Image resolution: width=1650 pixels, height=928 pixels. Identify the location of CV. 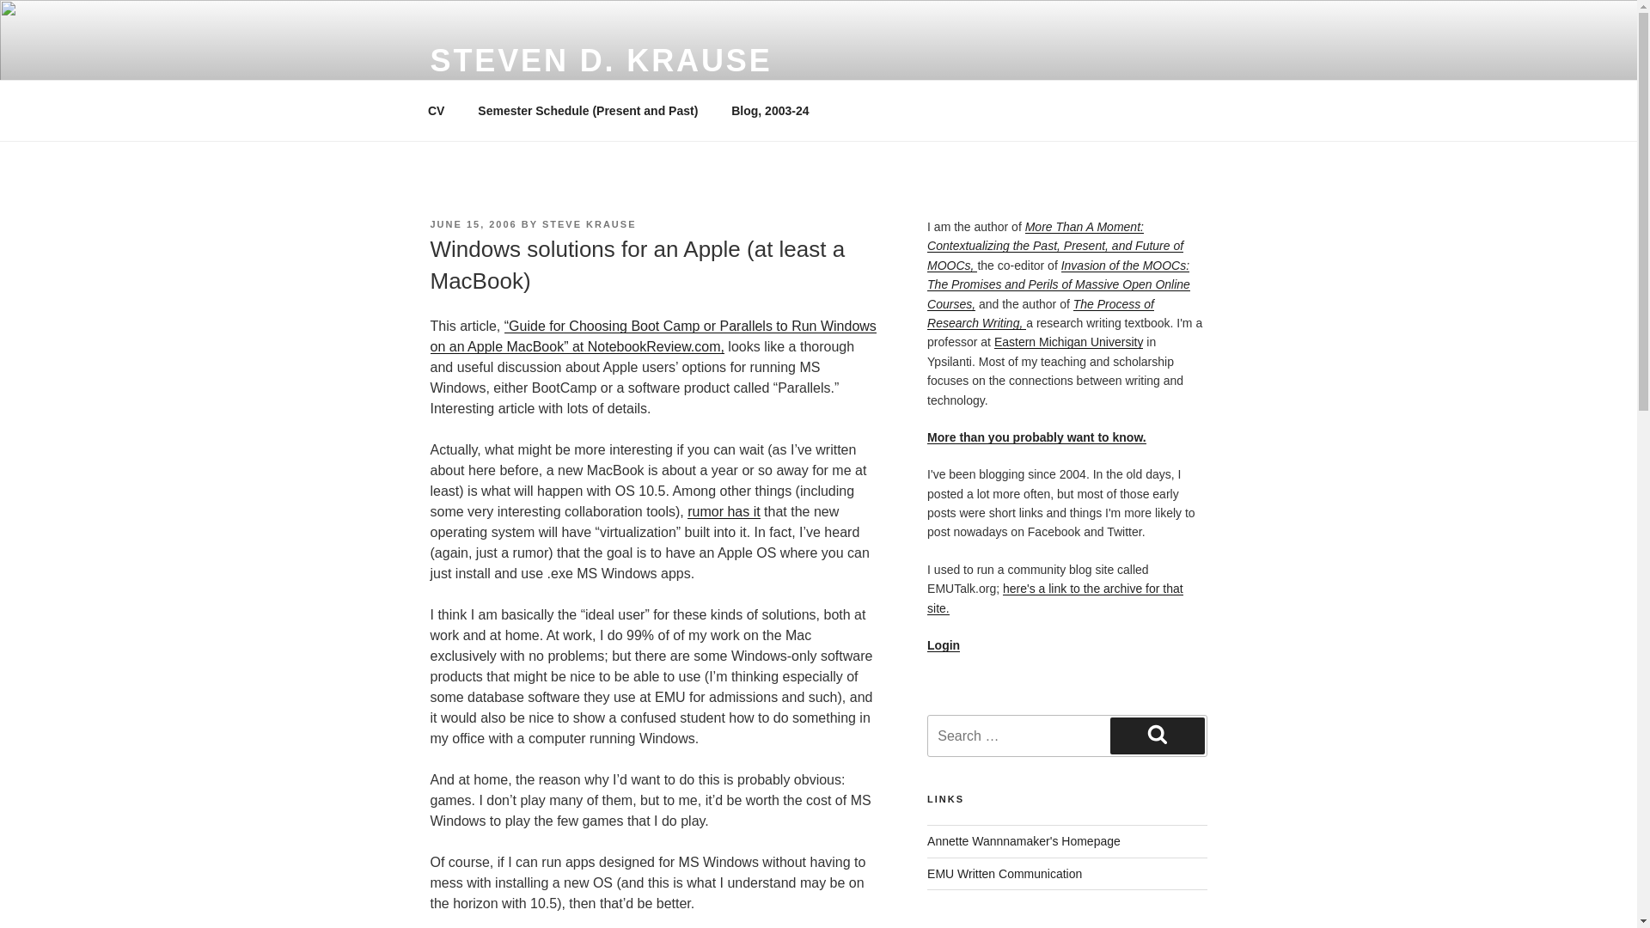
(435, 110).